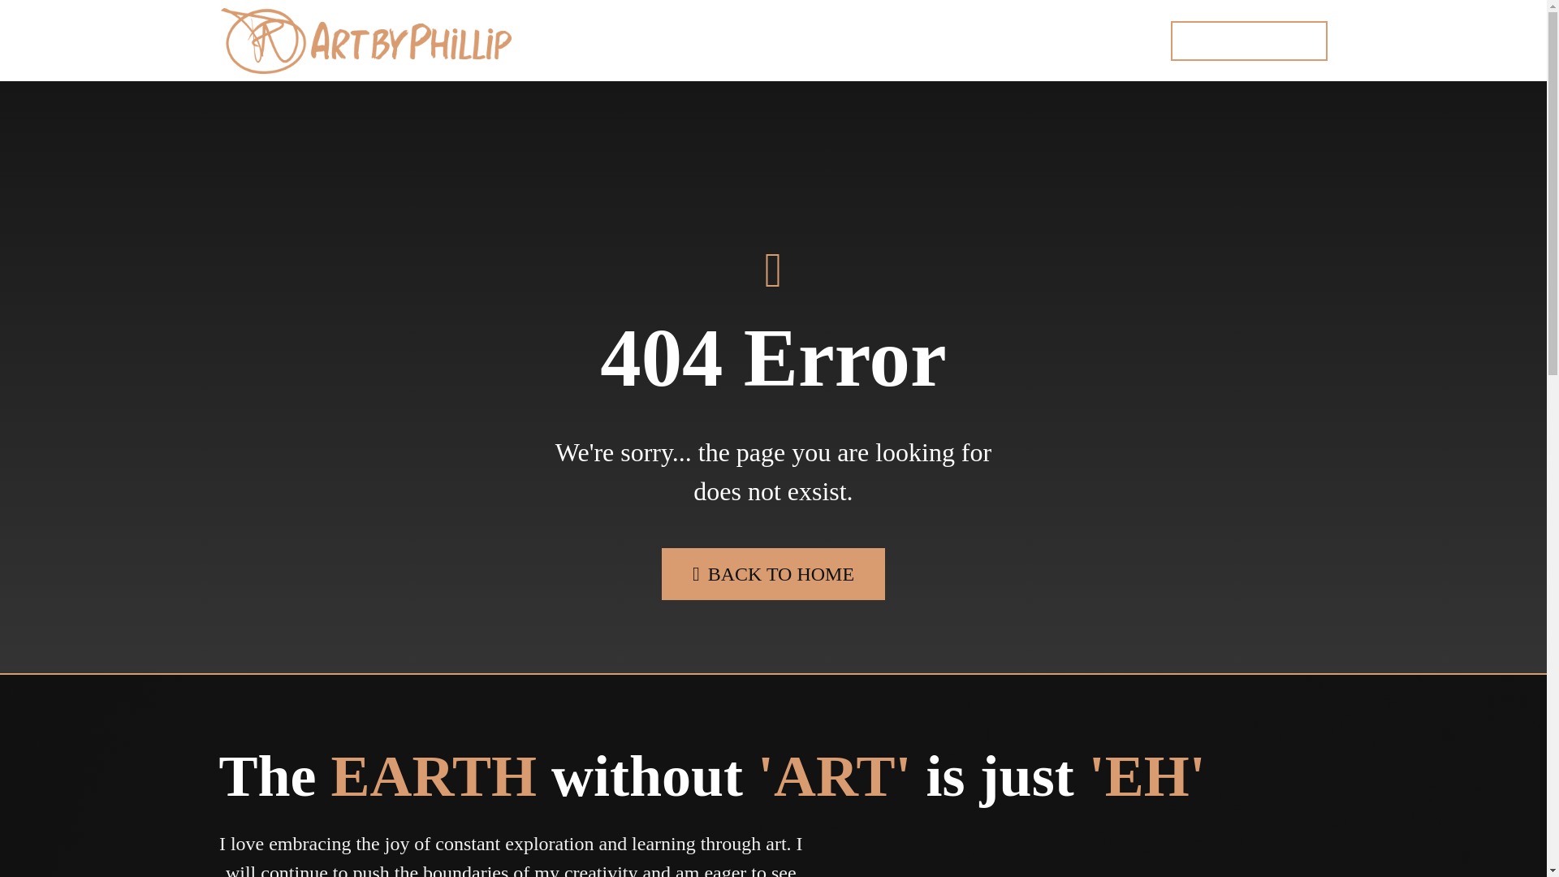  What do you see at coordinates (856, 39) in the screenshot?
I see `FAQ` at bounding box center [856, 39].